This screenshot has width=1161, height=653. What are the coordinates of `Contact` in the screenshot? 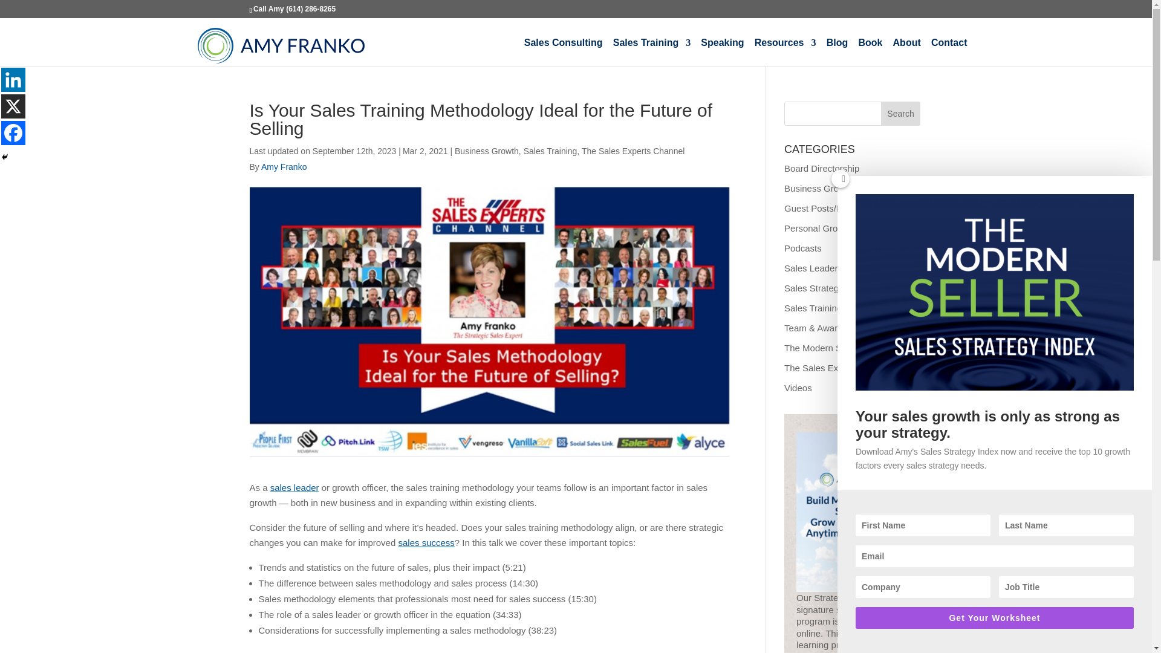 It's located at (949, 52).